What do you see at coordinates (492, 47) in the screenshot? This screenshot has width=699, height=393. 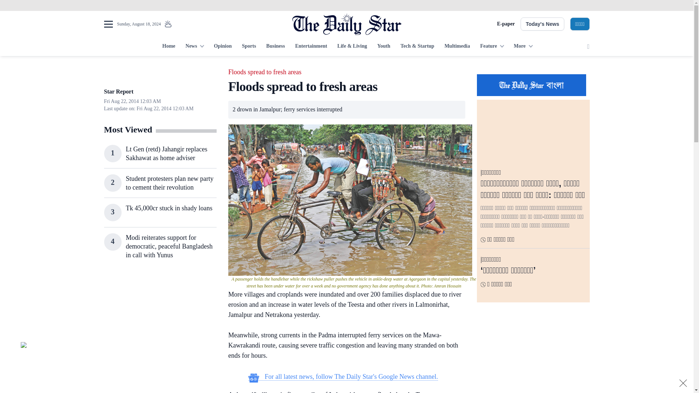 I see `Feature` at bounding box center [492, 47].